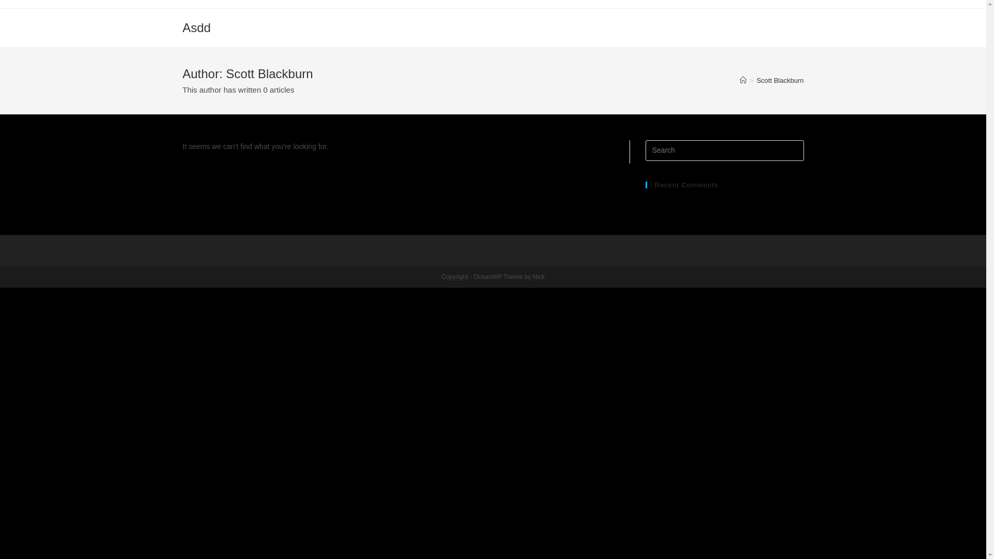 This screenshot has height=559, width=994. Describe the element at coordinates (780, 81) in the screenshot. I see `Scott Blackburn` at that location.